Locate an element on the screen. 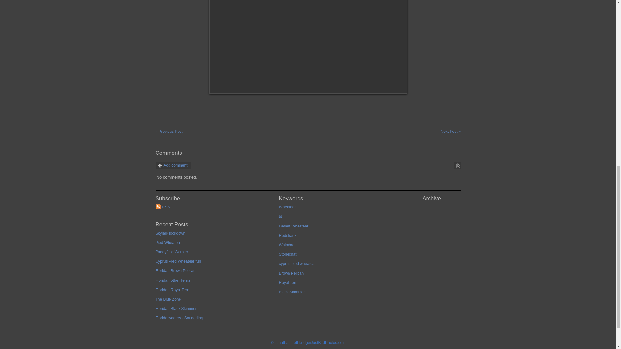  Florida - Royal Tern is located at coordinates (214, 291).